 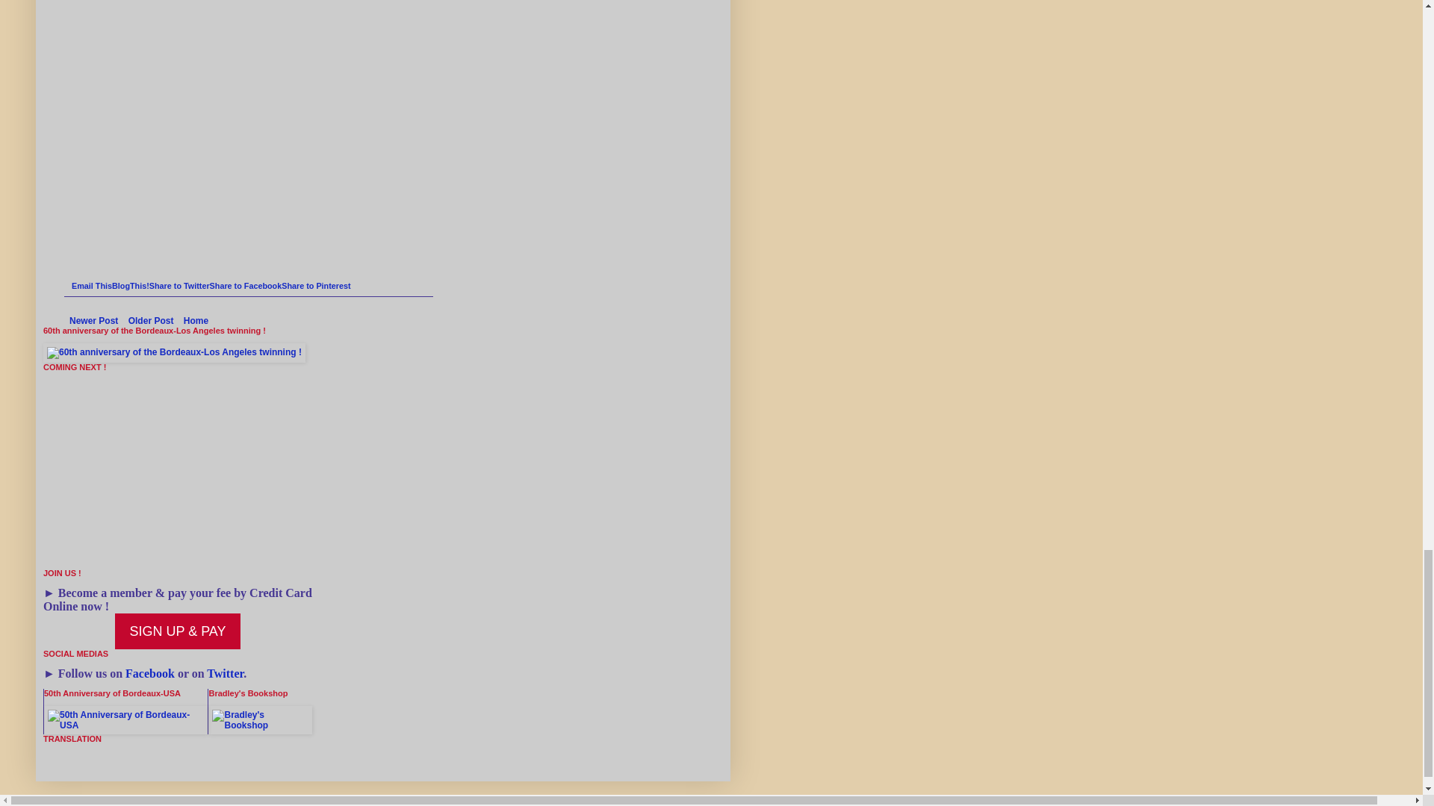 What do you see at coordinates (91, 285) in the screenshot?
I see `Email This` at bounding box center [91, 285].